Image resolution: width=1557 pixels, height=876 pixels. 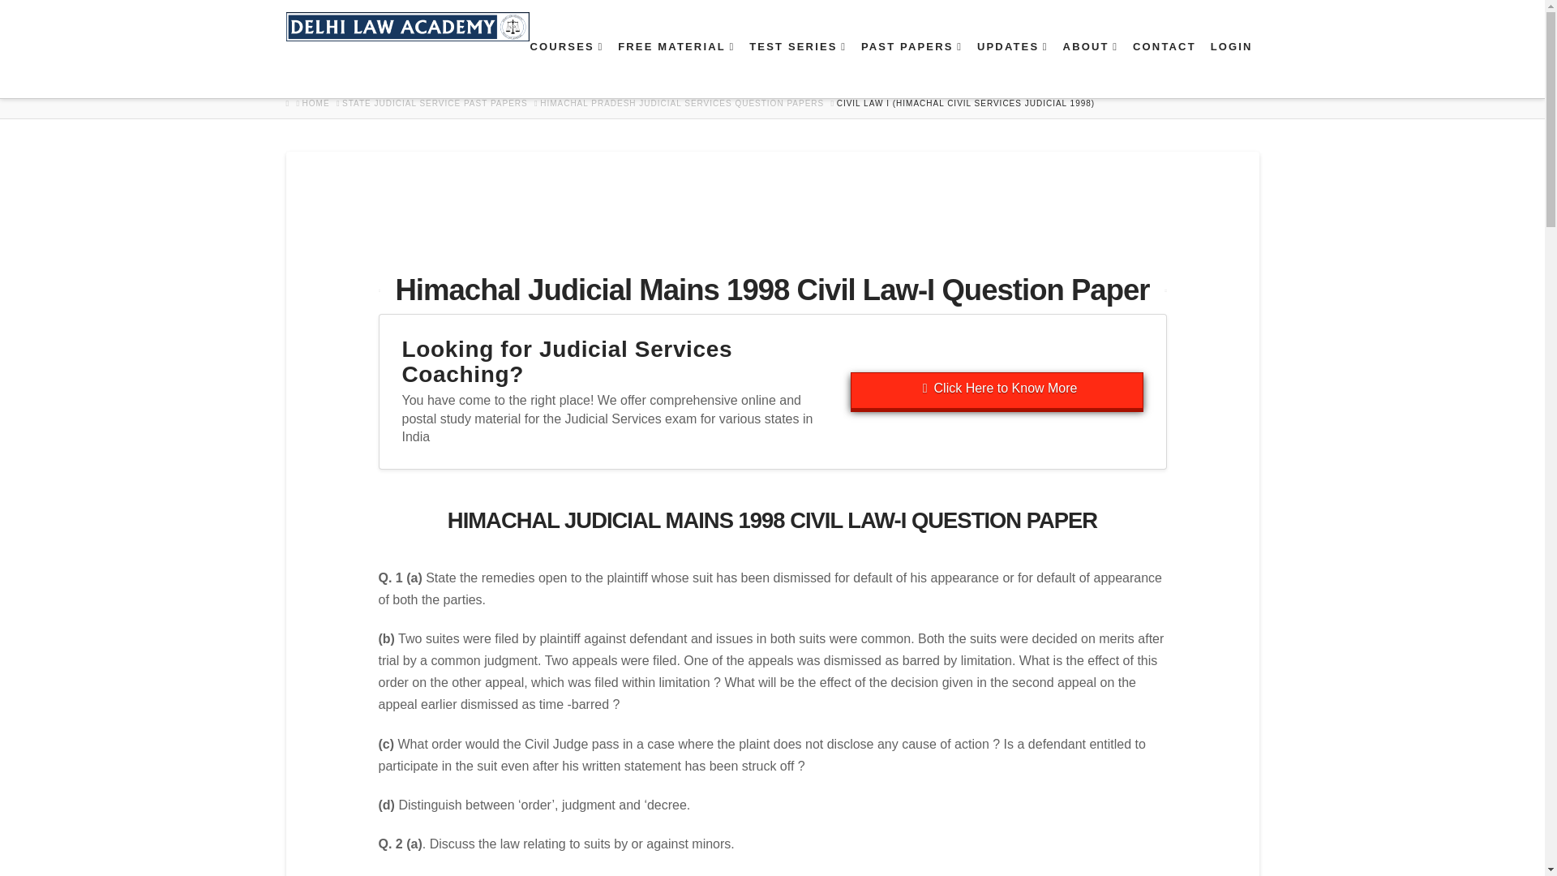 I want to click on You Are Here, so click(x=967, y=104).